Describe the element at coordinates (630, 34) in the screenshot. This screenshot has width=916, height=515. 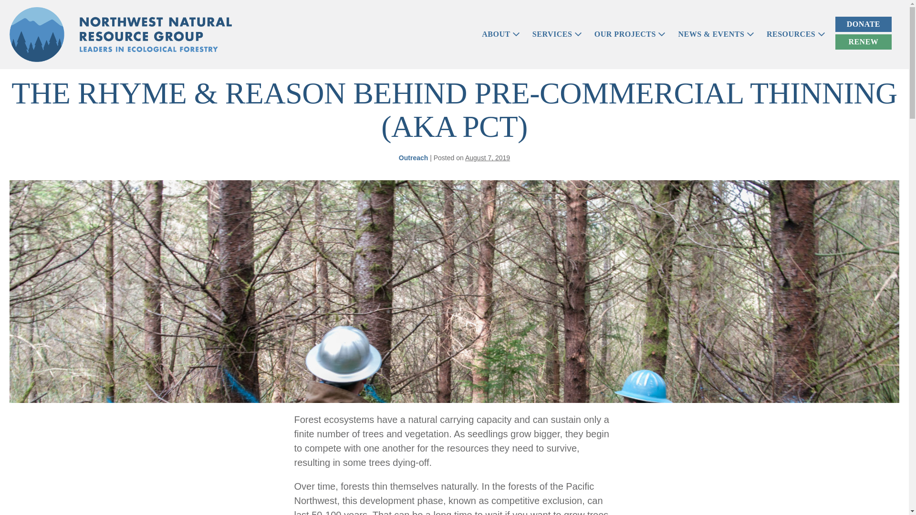
I see `OUR PROJECTS` at that location.